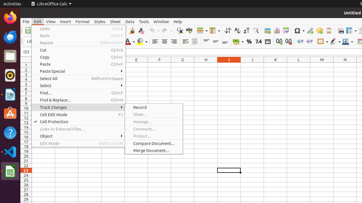 This screenshot has height=203, width=362. What do you see at coordinates (299, 30) in the screenshot?
I see `Symbol` at bounding box center [299, 30].